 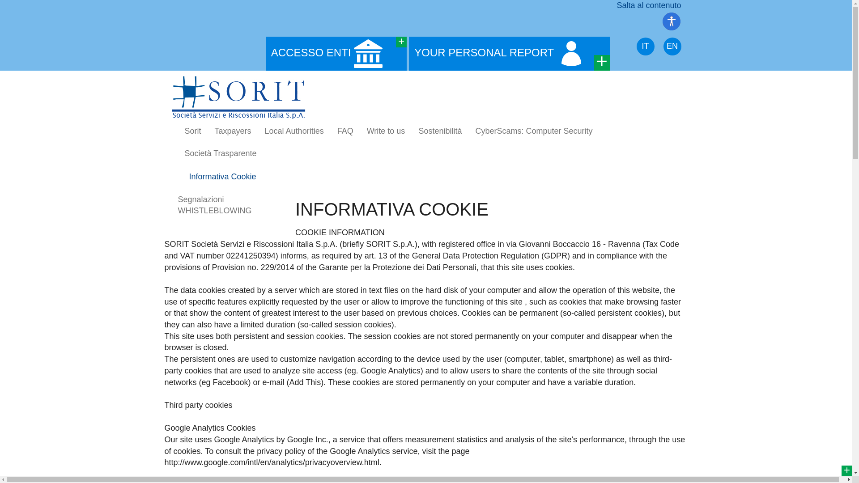 What do you see at coordinates (509, 54) in the screenshot?
I see `YOUR PERSONAL REPORT` at bounding box center [509, 54].